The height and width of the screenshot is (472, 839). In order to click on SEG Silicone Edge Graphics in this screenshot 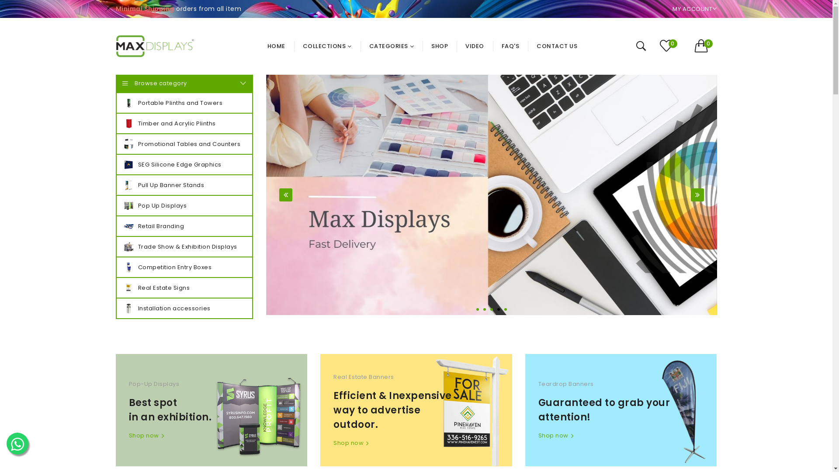, I will do `click(184, 164)`.